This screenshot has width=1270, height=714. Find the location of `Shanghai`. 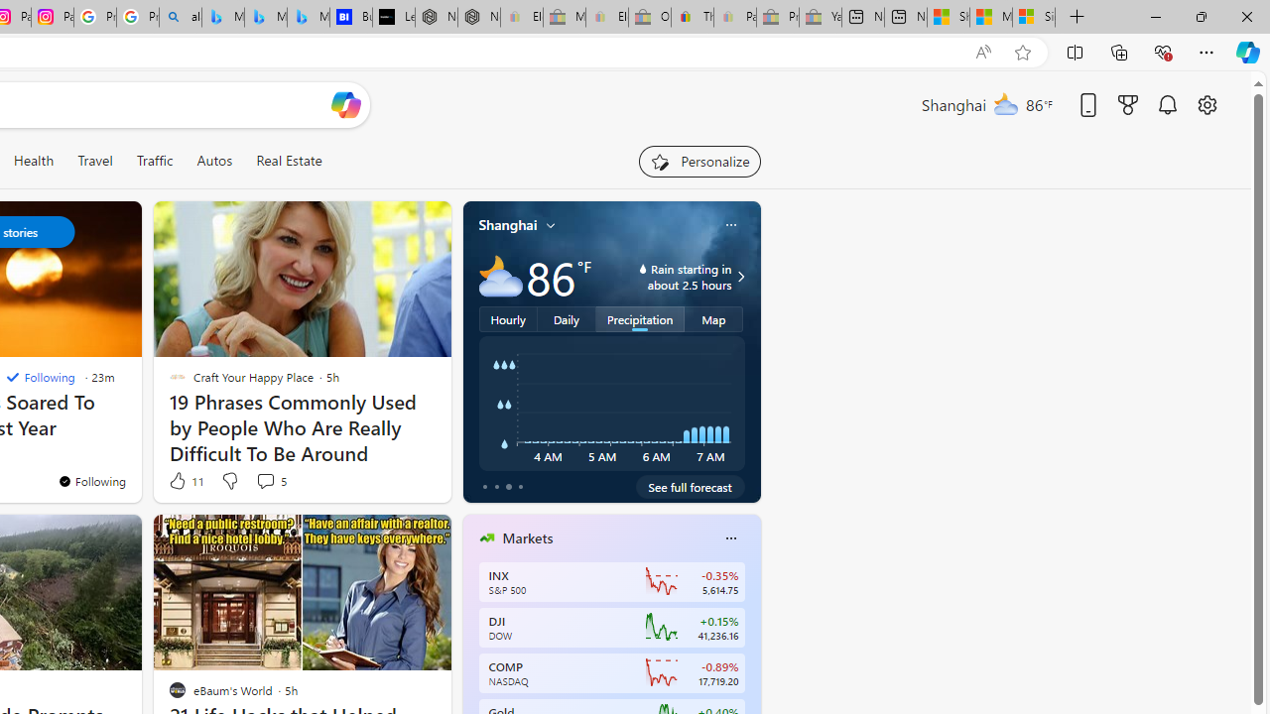

Shanghai is located at coordinates (508, 225).